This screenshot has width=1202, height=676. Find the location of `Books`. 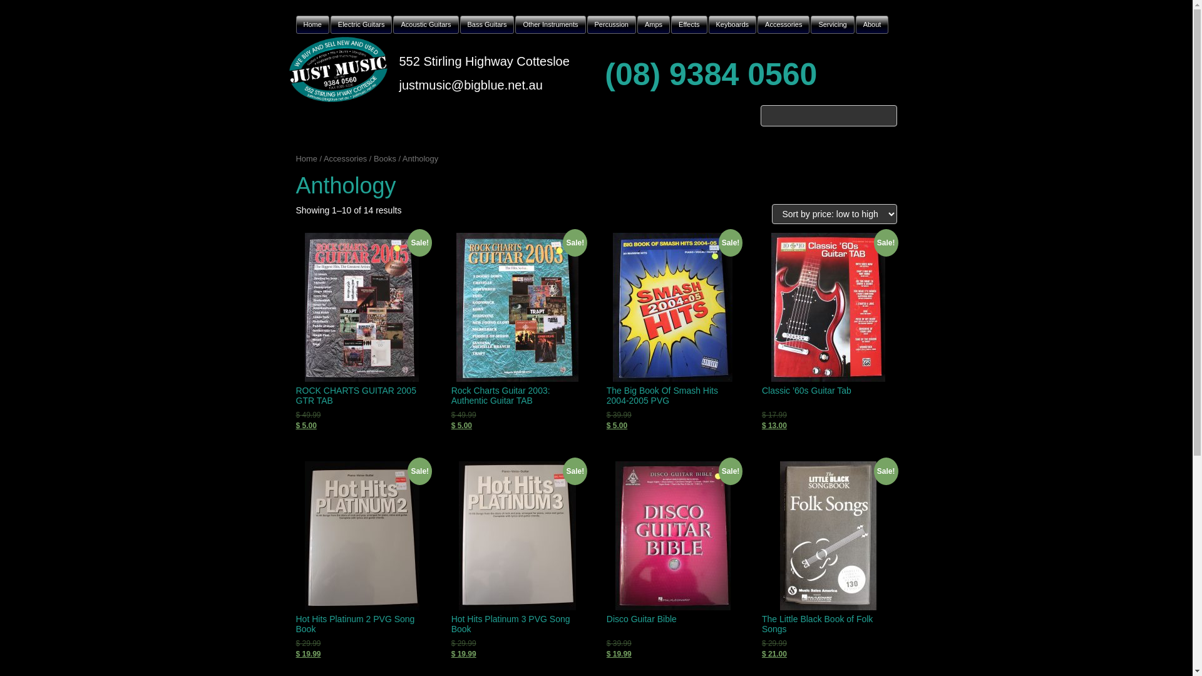

Books is located at coordinates (385, 159).